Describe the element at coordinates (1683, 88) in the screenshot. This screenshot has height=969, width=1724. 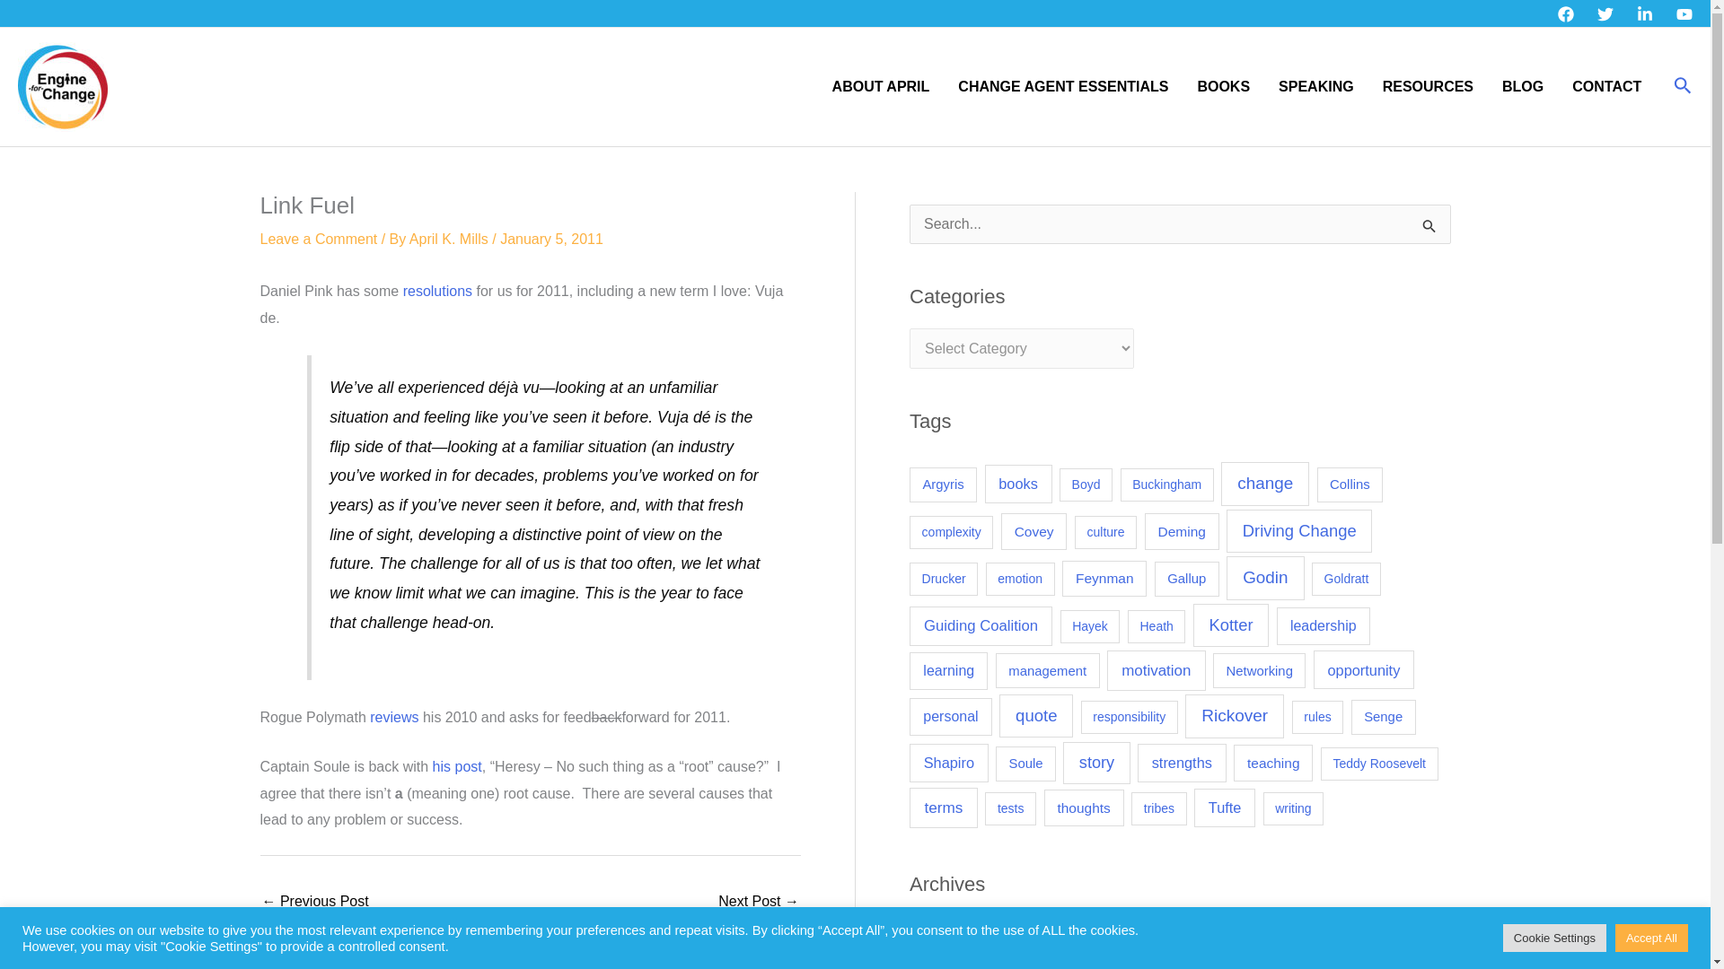
I see `Search` at that location.